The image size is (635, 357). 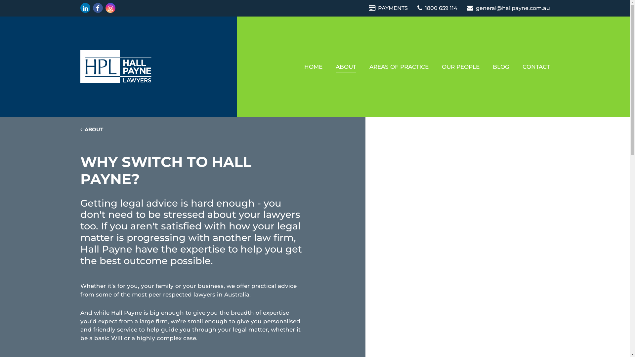 What do you see at coordinates (110, 8) in the screenshot?
I see `Instagram` at bounding box center [110, 8].